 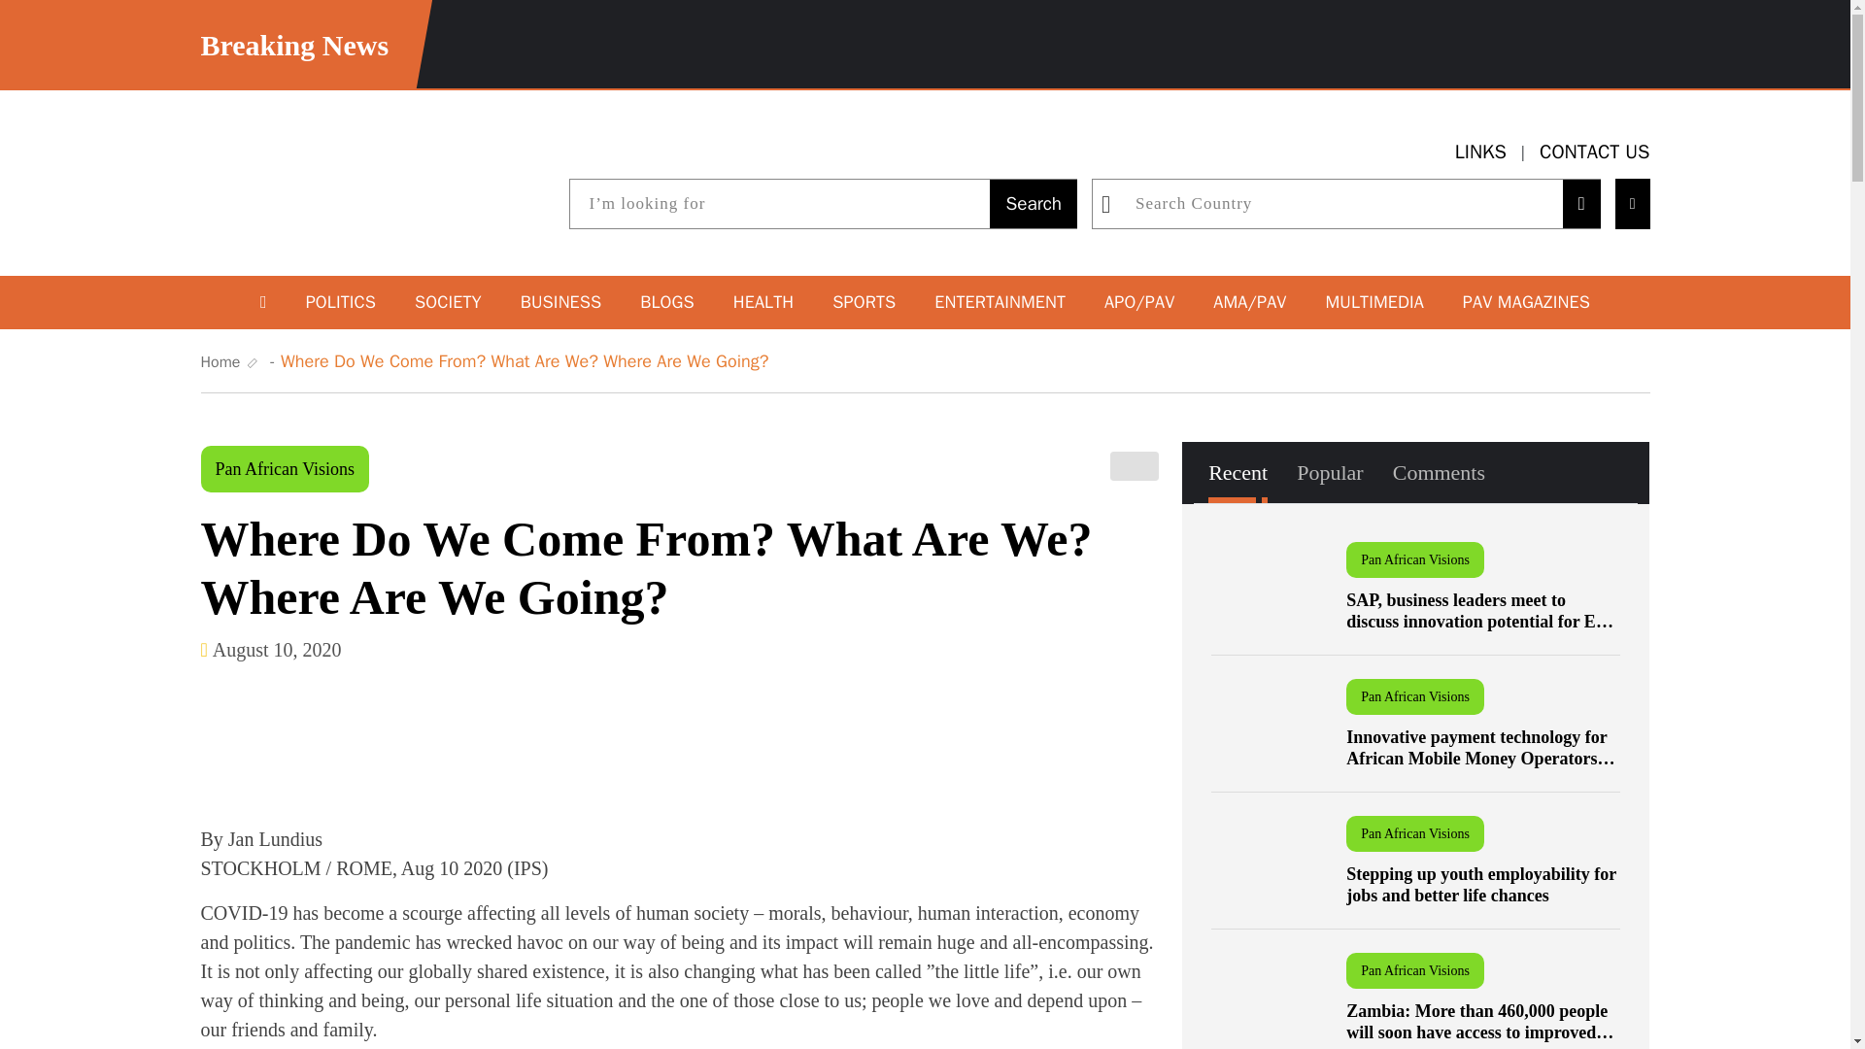 What do you see at coordinates (1595, 152) in the screenshot?
I see `CONTACT US` at bounding box center [1595, 152].